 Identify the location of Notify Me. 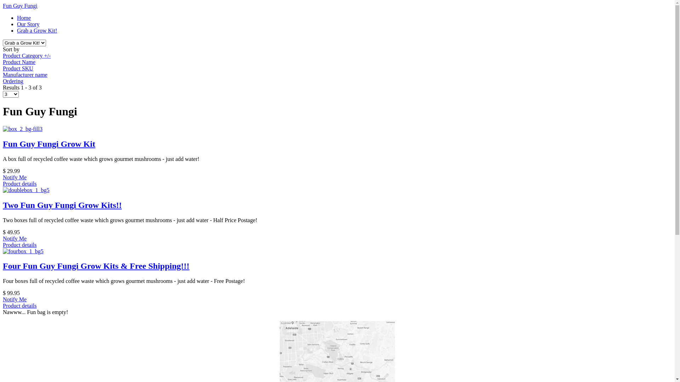
(15, 238).